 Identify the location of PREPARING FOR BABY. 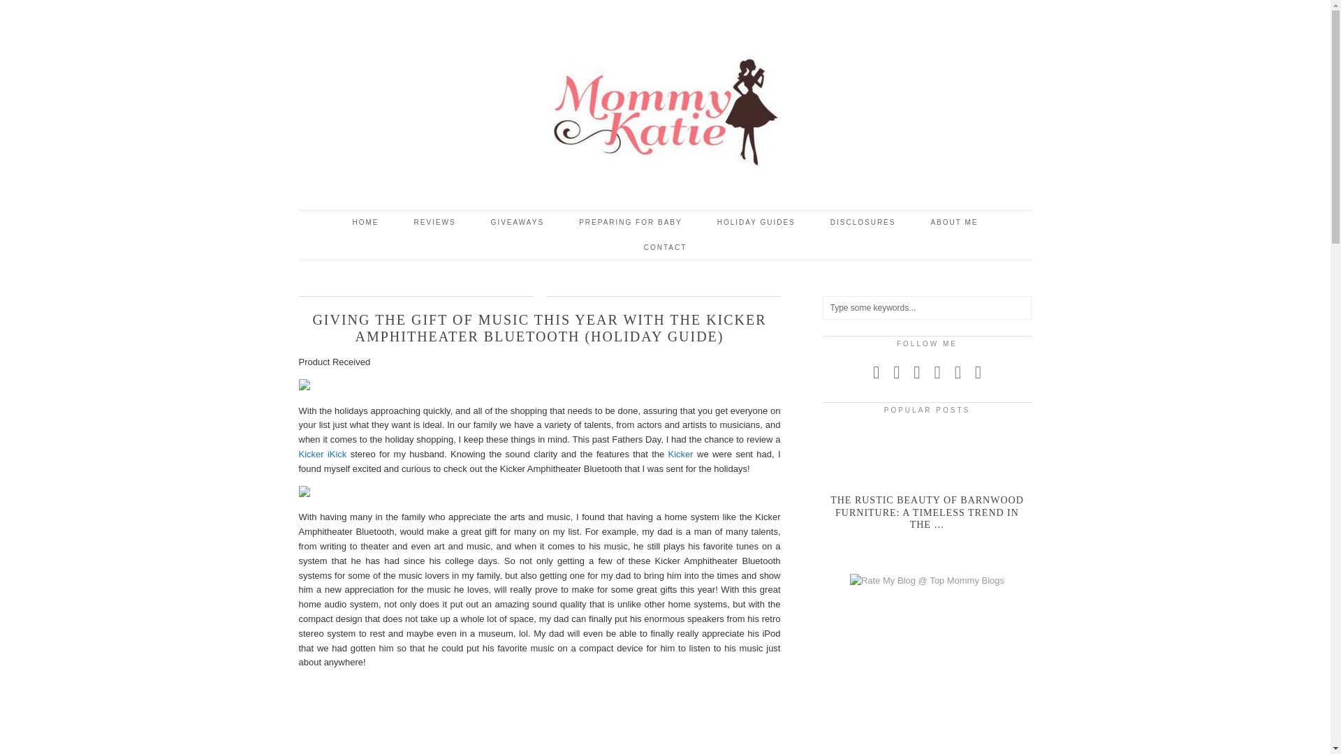
(631, 222).